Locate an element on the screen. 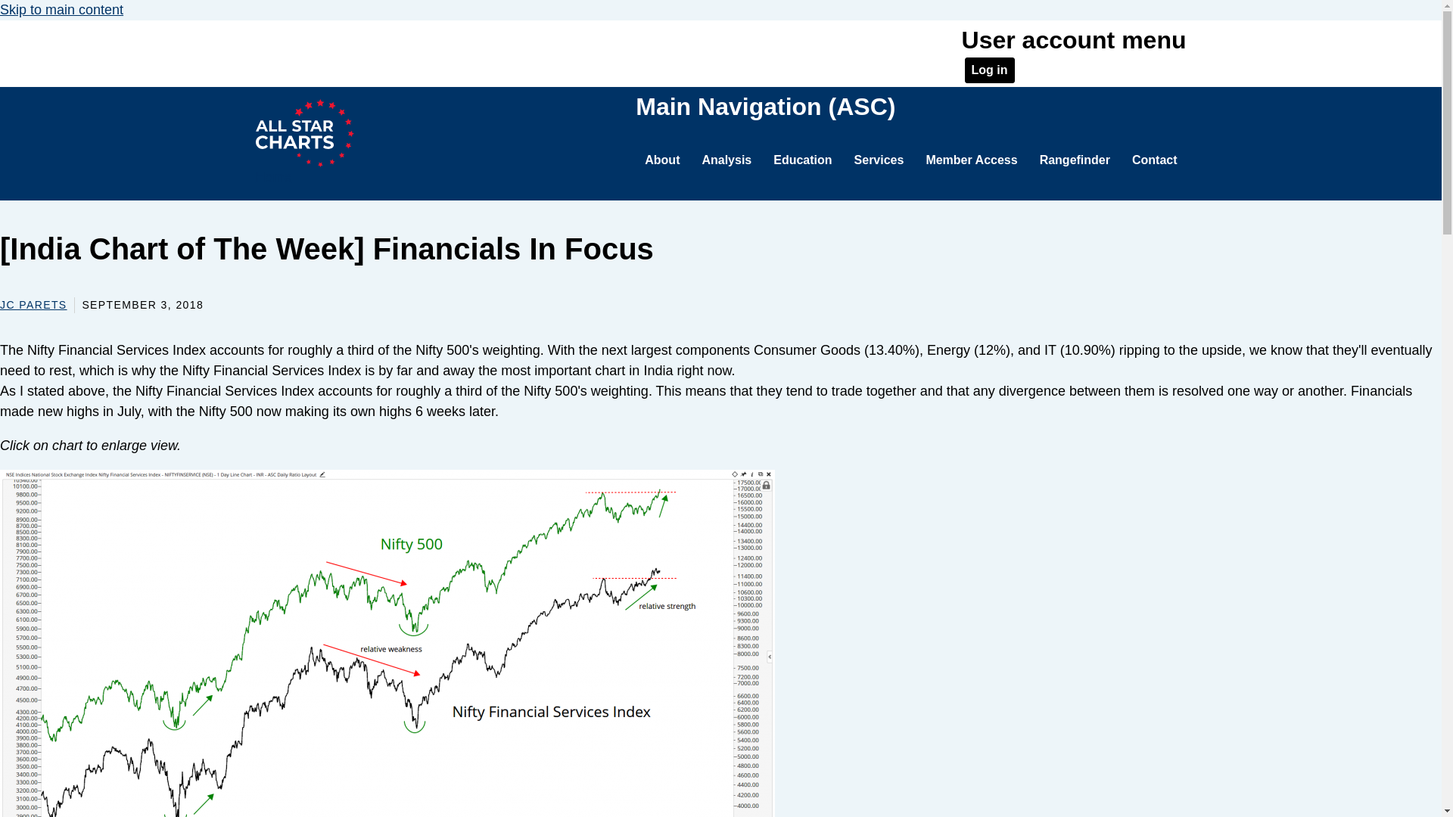  Services is located at coordinates (879, 160).